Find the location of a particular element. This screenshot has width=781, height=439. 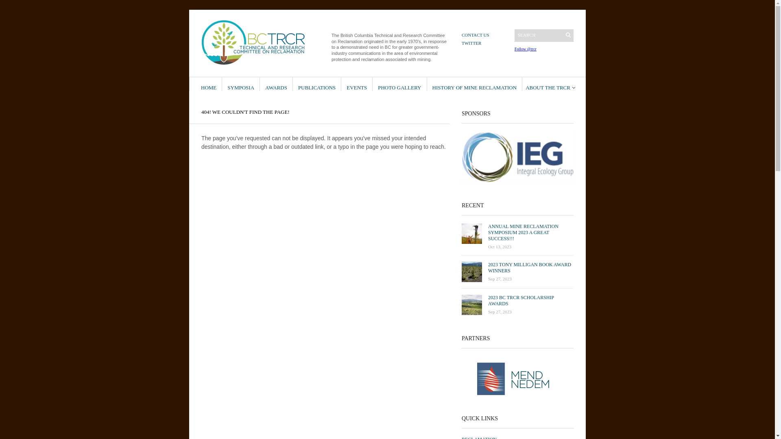

2023 TONY MILLIGAN BOOK AWARD WINNERS
Sep 27, 2023 is located at coordinates (517, 275).